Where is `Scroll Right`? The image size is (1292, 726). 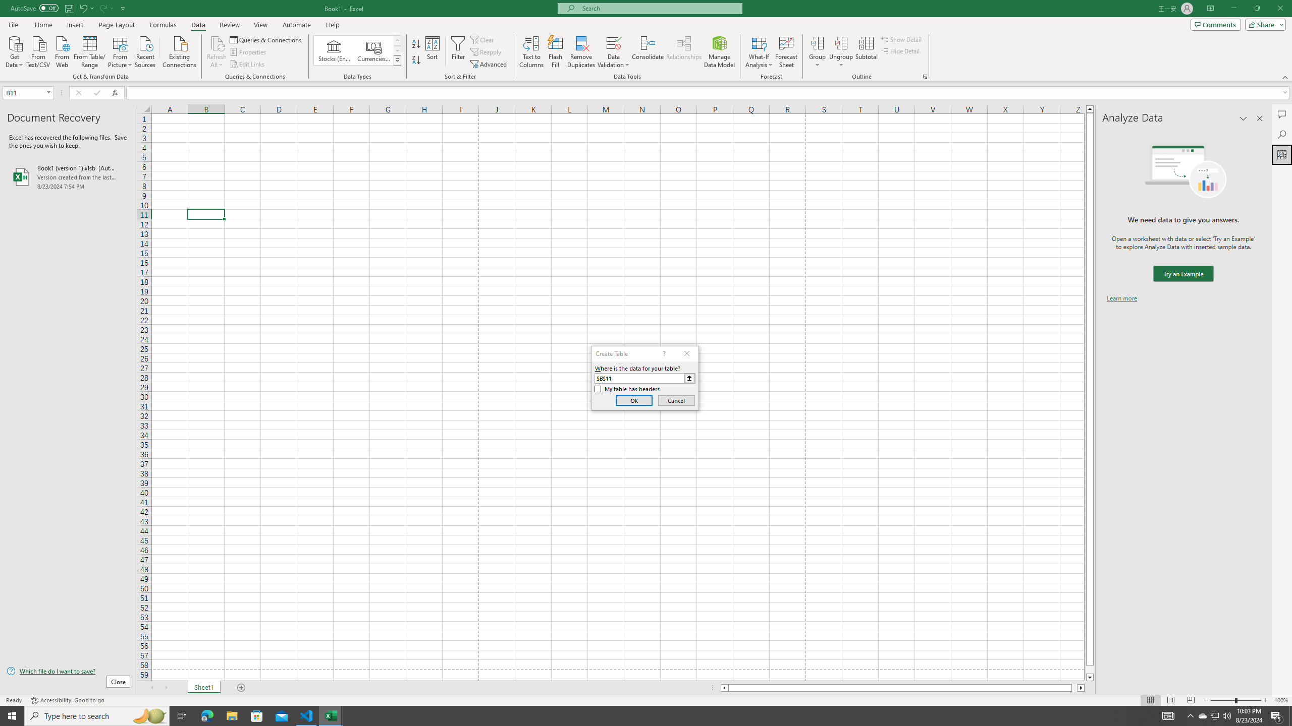 Scroll Right is located at coordinates (166, 688).